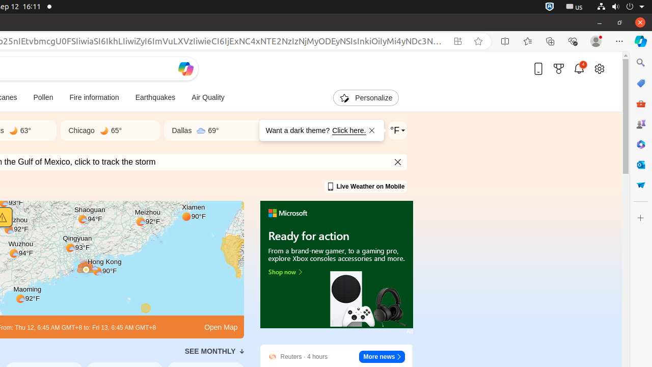 Image resolution: width=652 pixels, height=367 pixels. Describe the element at coordinates (213, 130) in the screenshot. I see `Dallas Cloudy 69°` at that location.